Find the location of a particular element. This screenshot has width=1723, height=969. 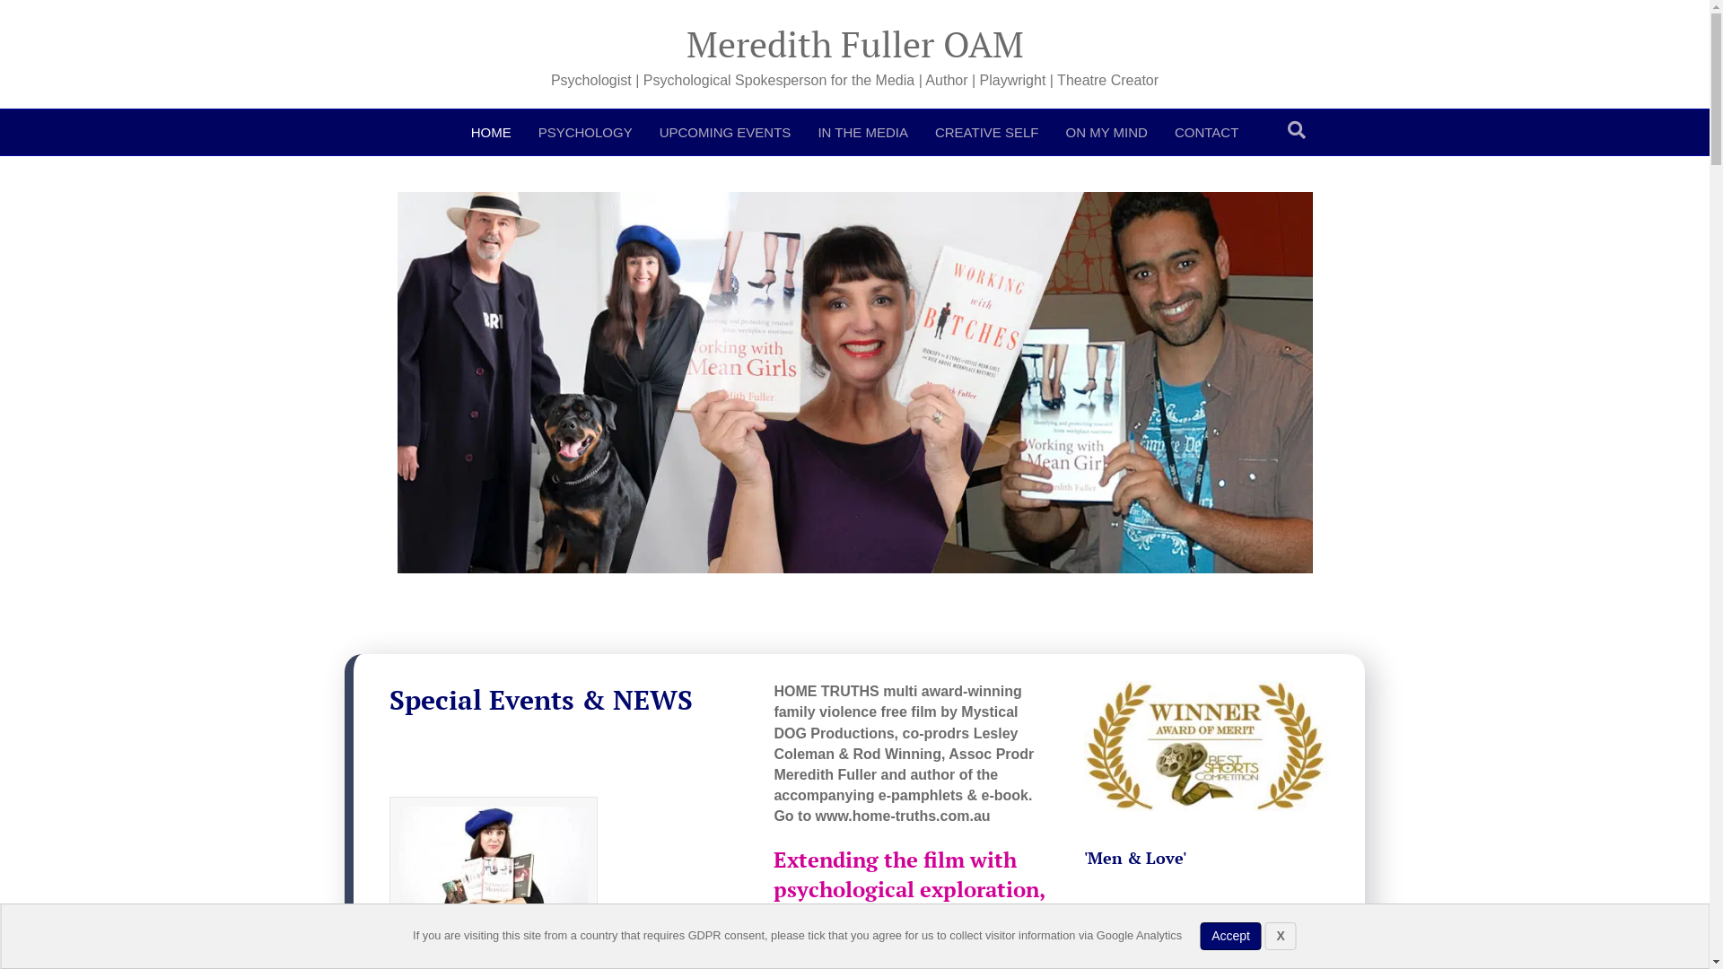

Accept is located at coordinates (1231, 937).